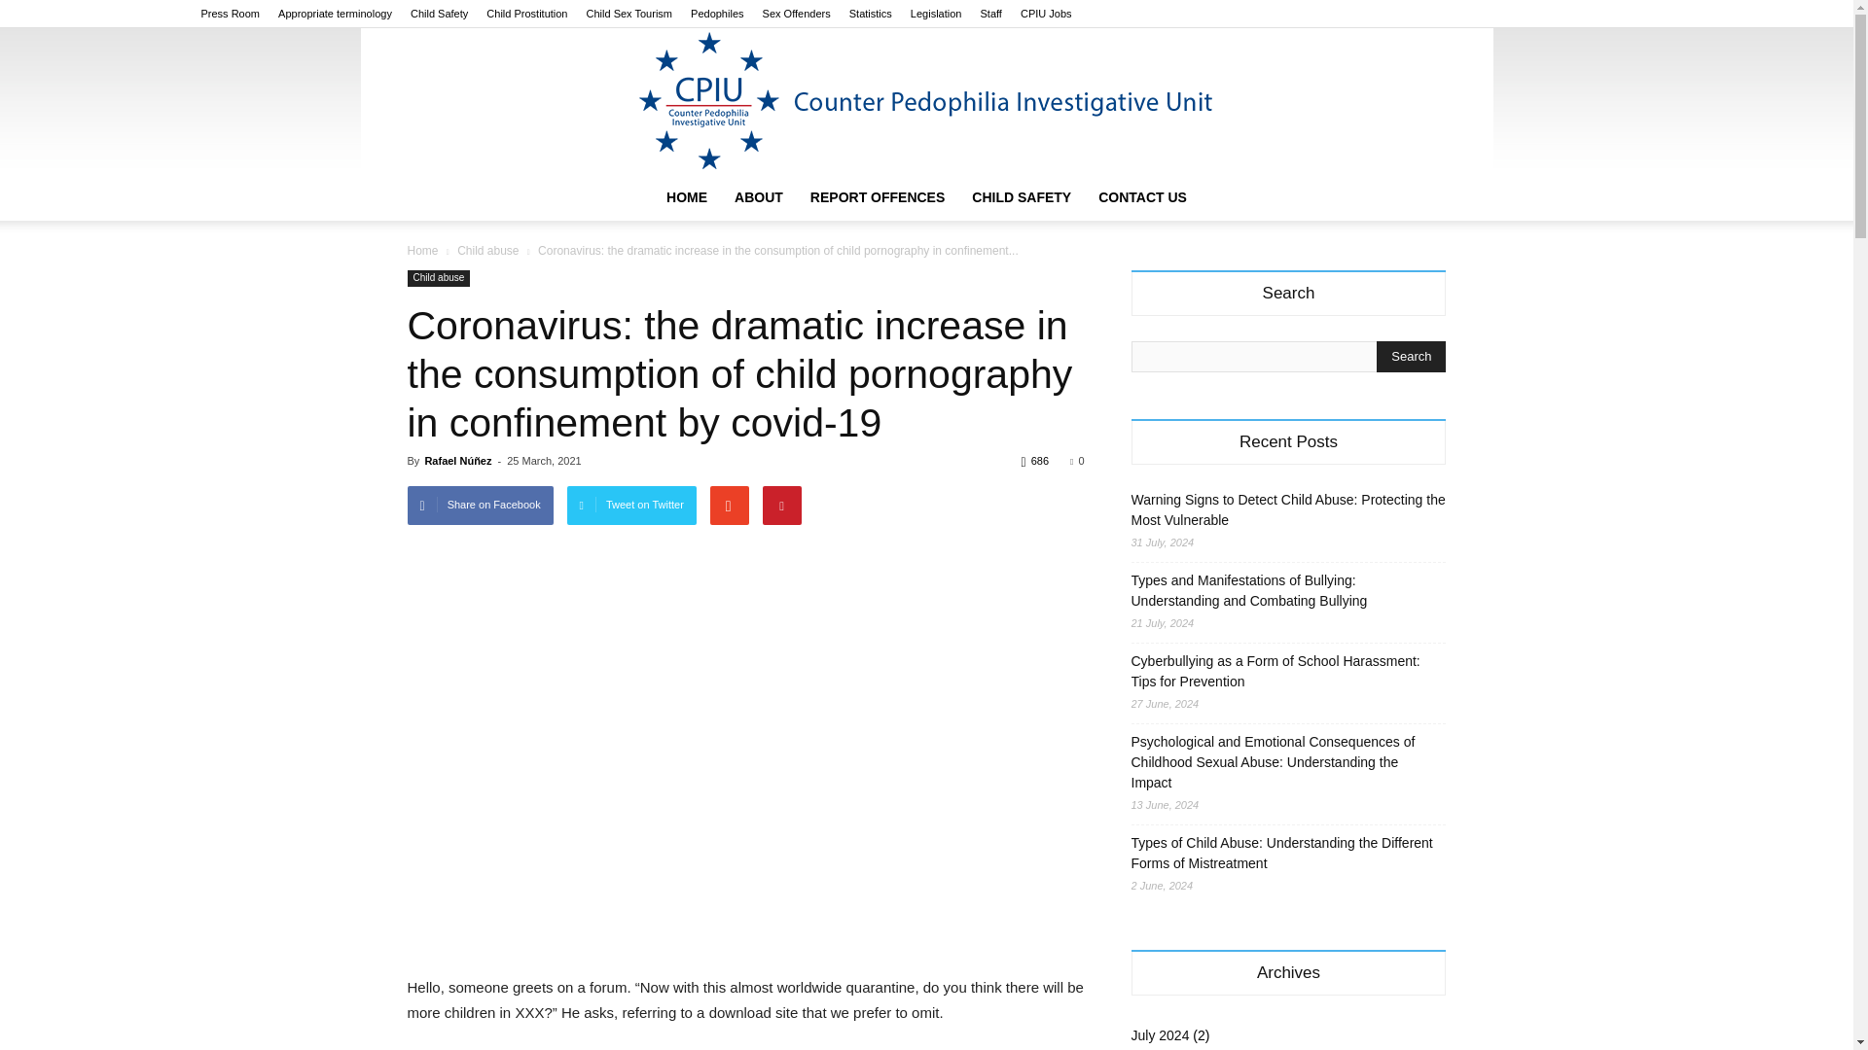 This screenshot has width=1868, height=1050. I want to click on Child abuse, so click(438, 278).